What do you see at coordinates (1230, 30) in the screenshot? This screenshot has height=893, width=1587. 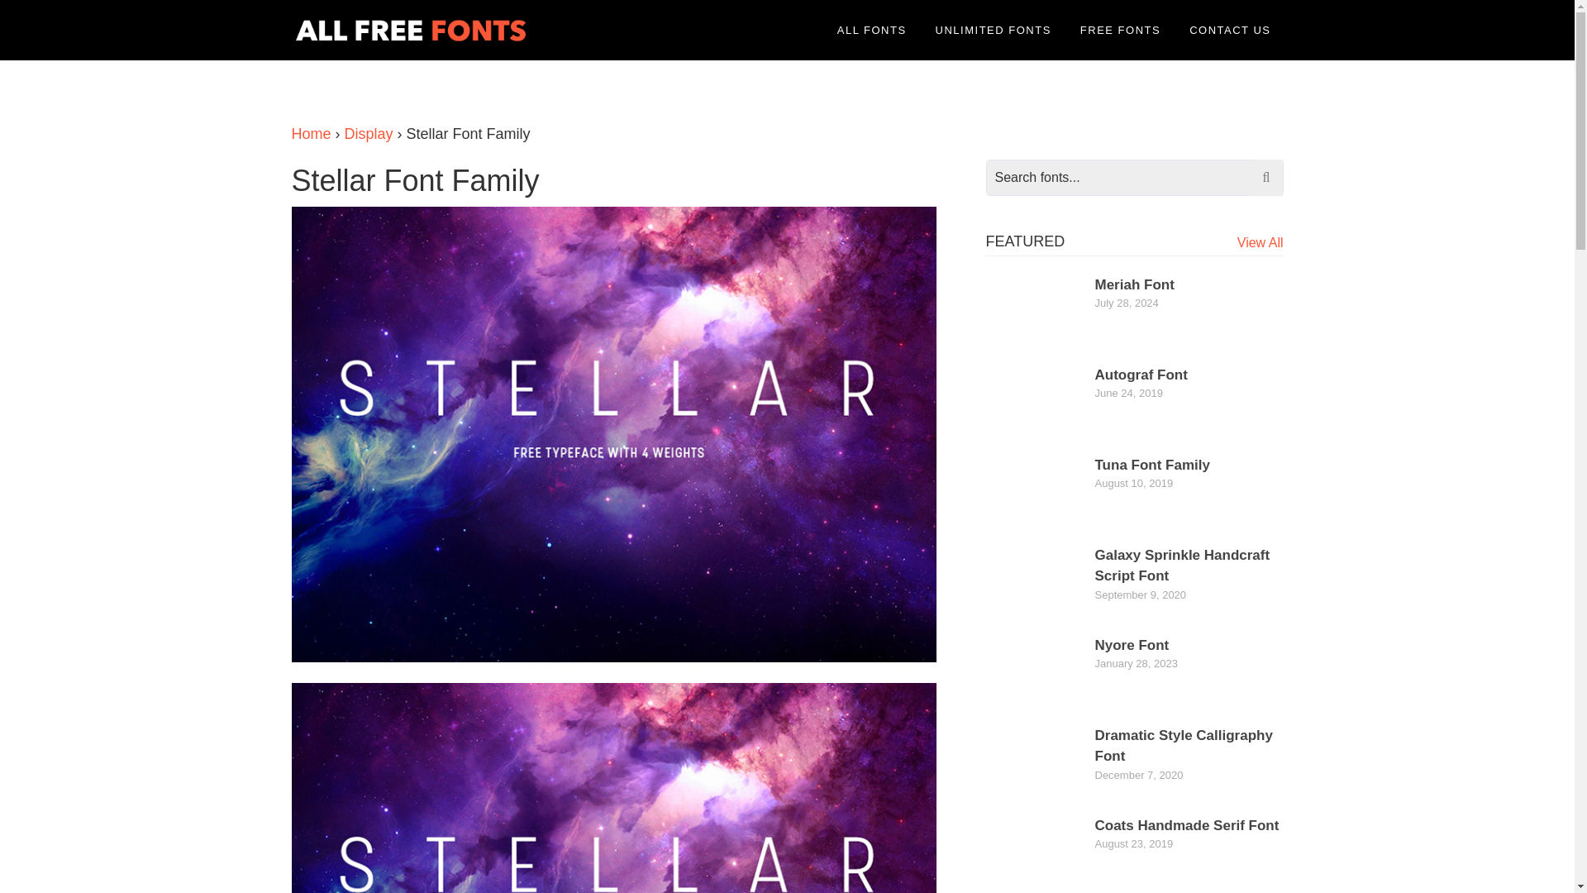 I see `CONTACT US` at bounding box center [1230, 30].